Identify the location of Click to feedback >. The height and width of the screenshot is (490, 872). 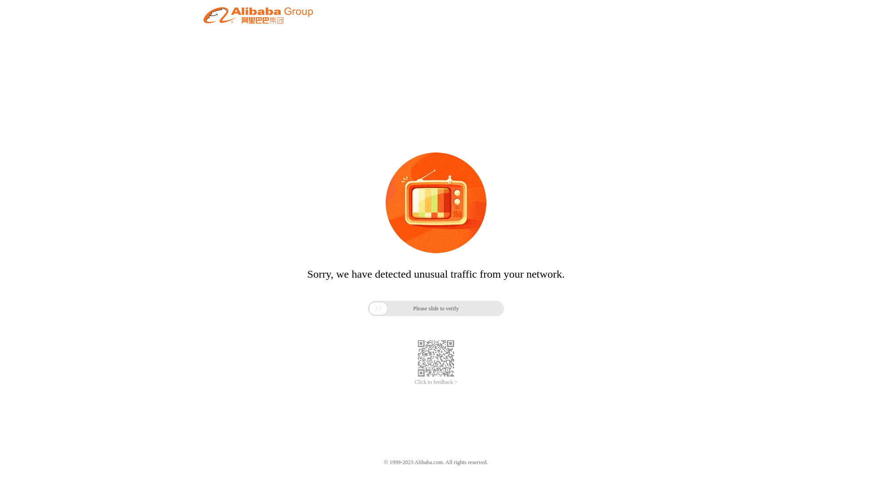
(436, 382).